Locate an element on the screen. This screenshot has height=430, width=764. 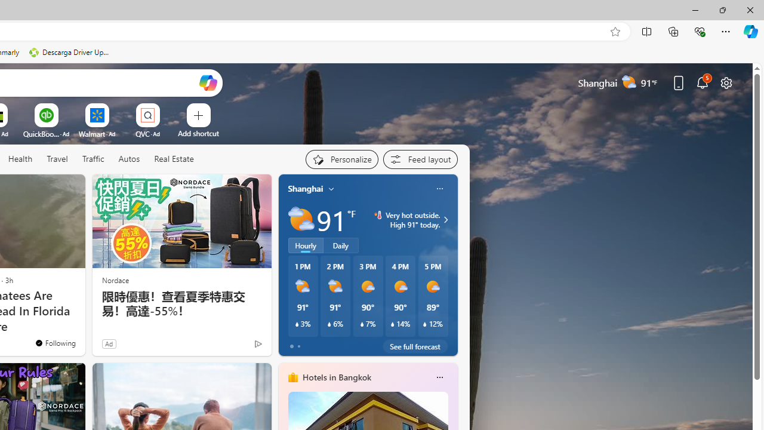
Add a site is located at coordinates (198, 133).